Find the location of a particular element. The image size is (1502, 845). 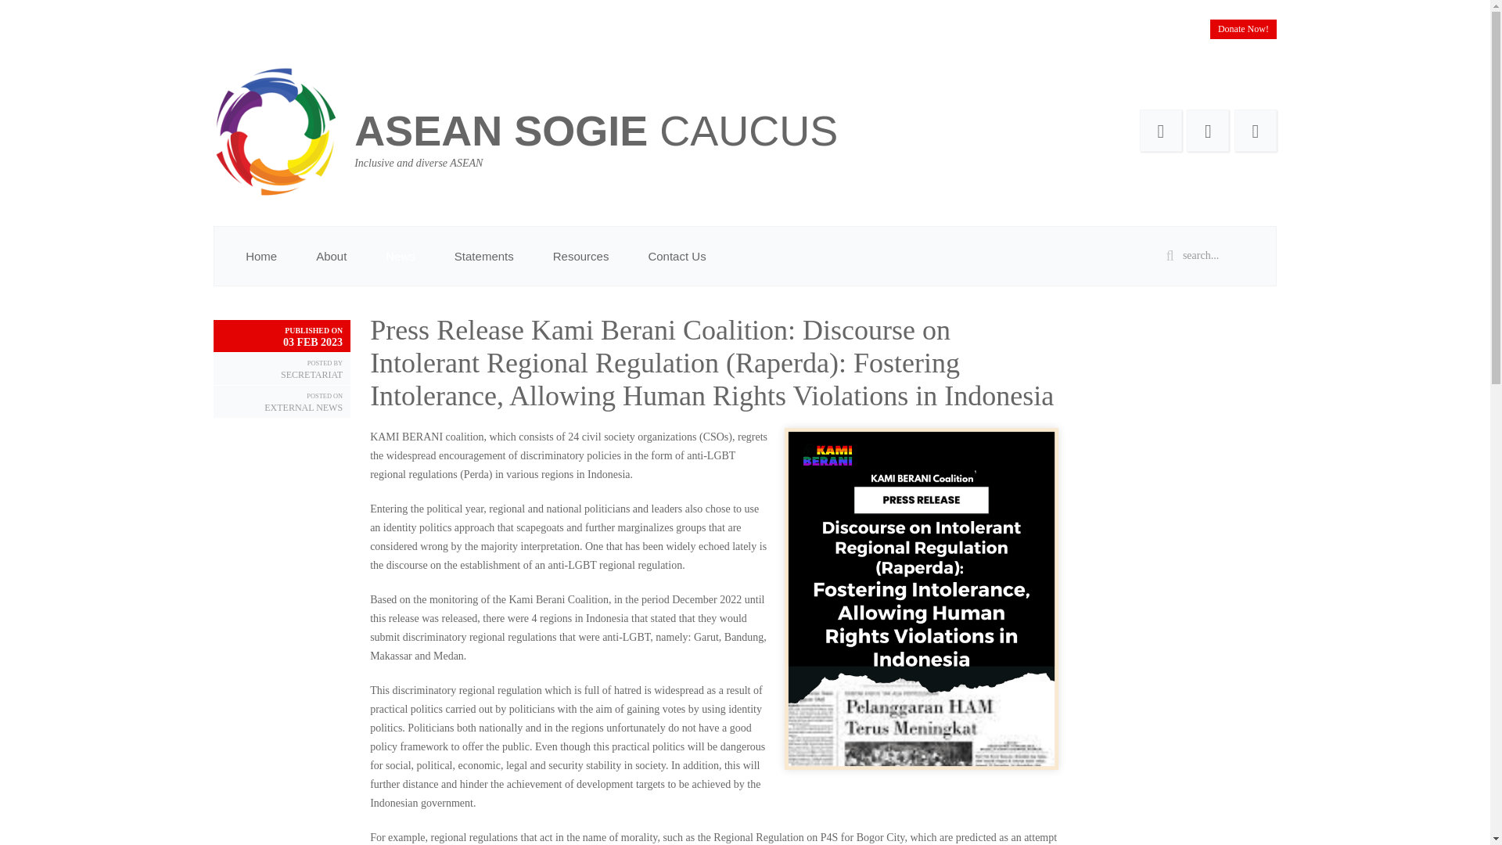

News is located at coordinates (401, 255).